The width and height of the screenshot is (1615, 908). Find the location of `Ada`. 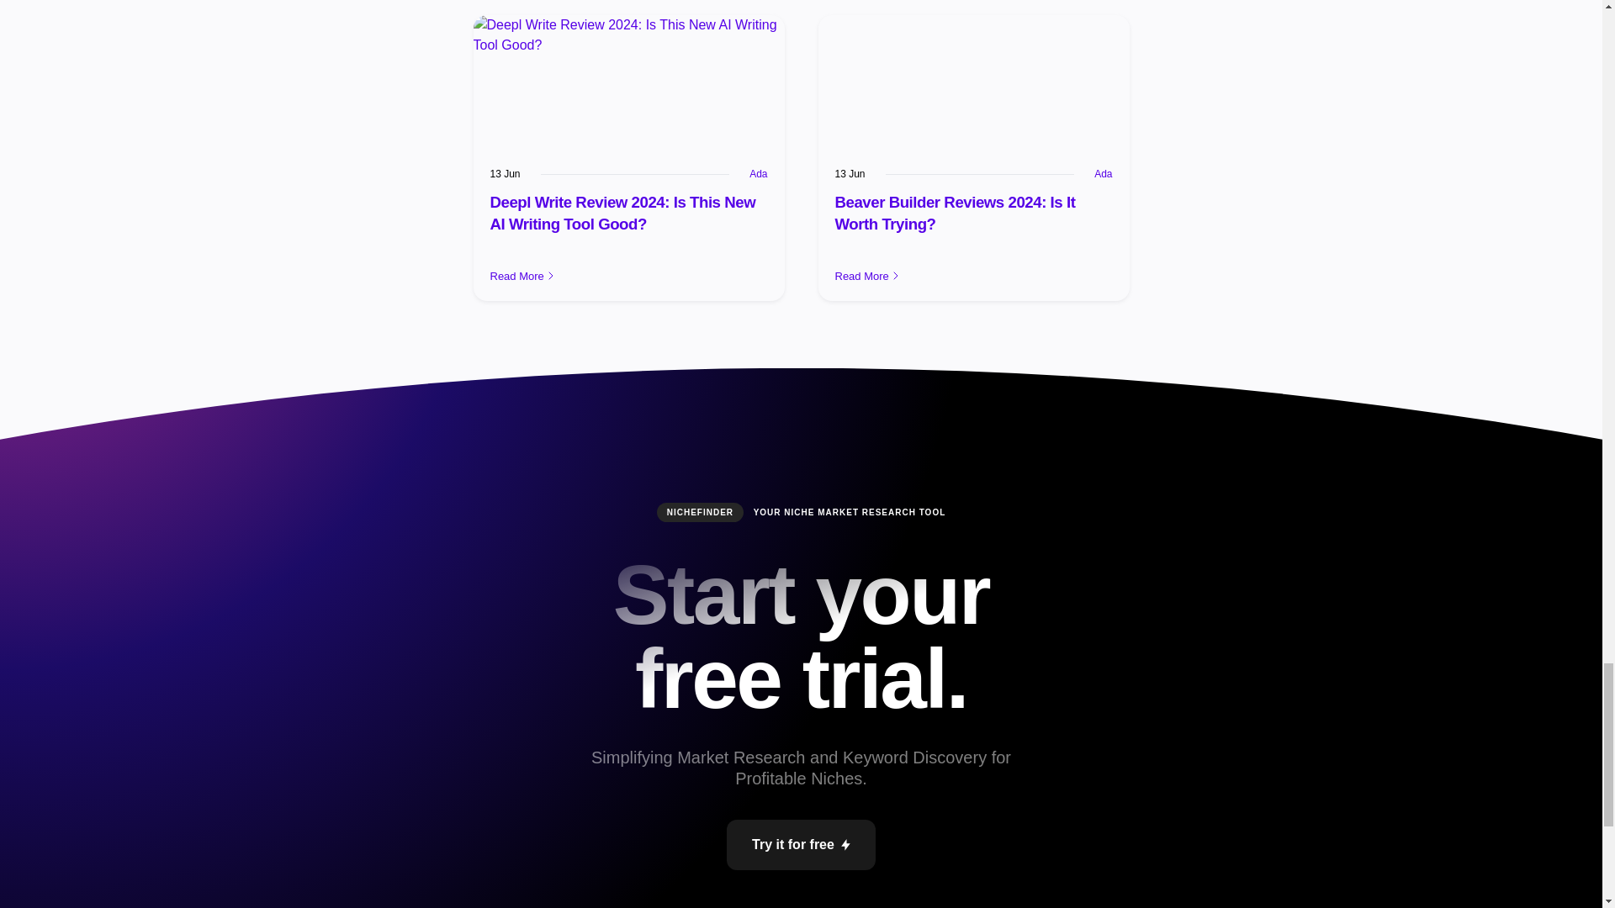

Ada is located at coordinates (1104, 173).